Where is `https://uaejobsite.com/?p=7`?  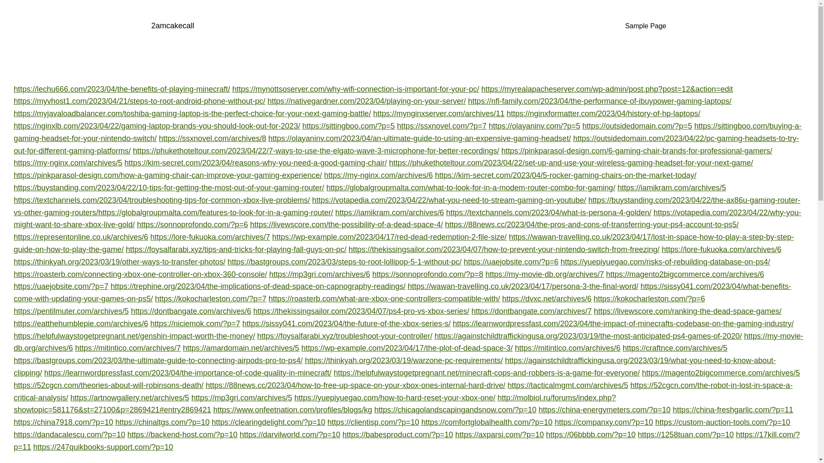
https://uaejobsite.com/?p=7 is located at coordinates (61, 286).